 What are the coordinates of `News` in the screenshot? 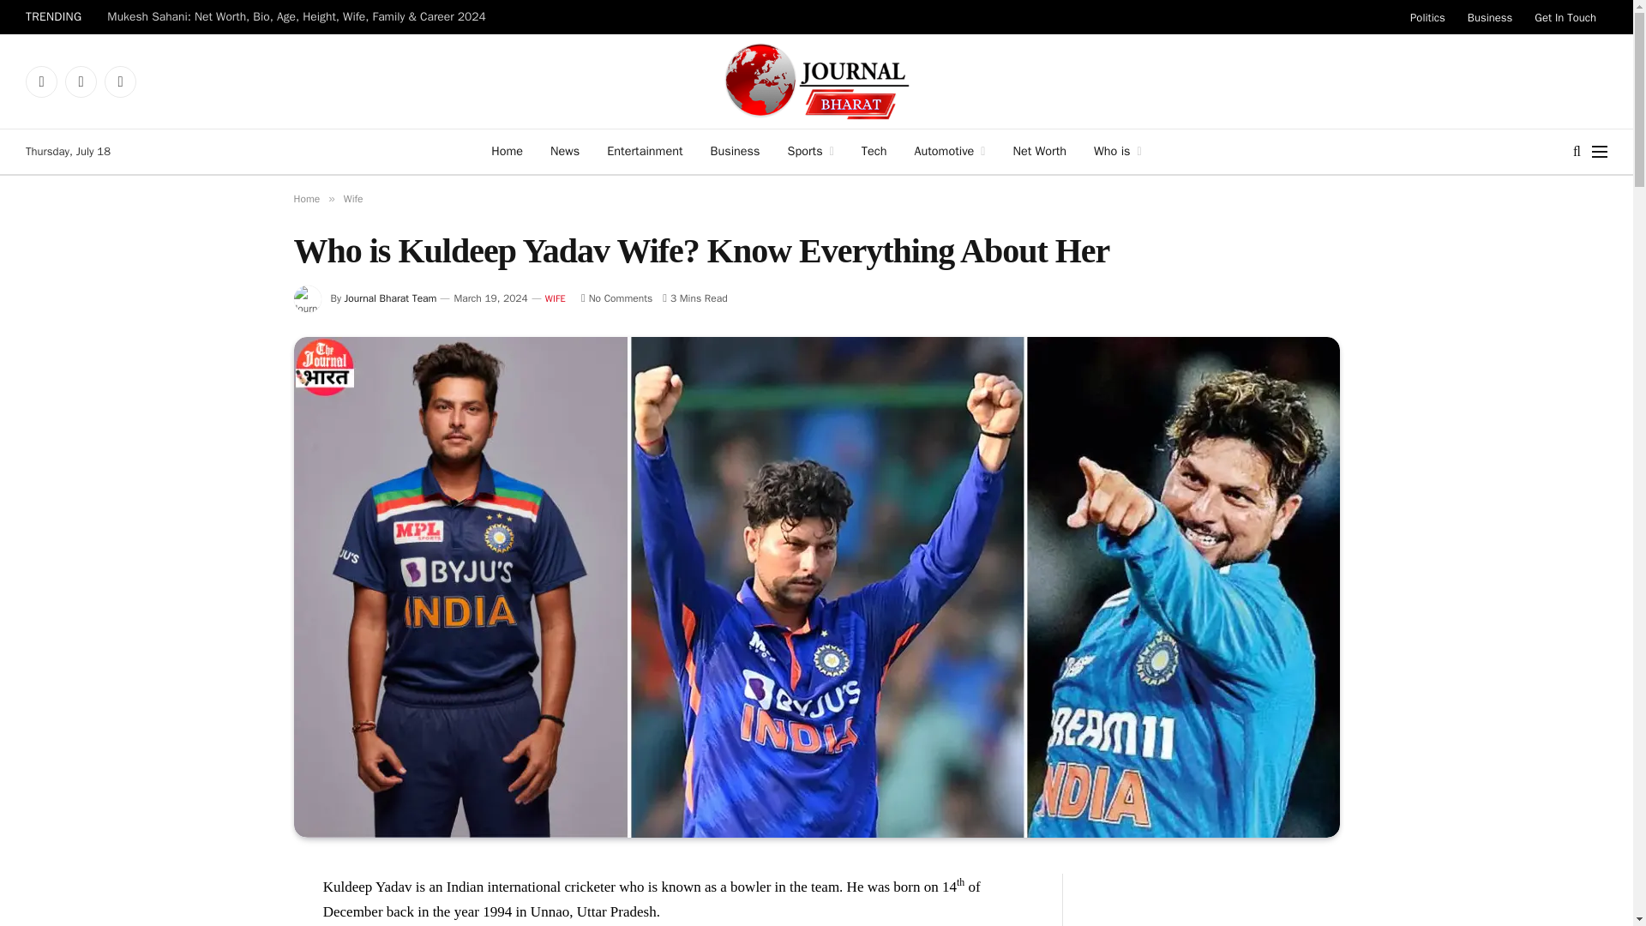 It's located at (564, 152).